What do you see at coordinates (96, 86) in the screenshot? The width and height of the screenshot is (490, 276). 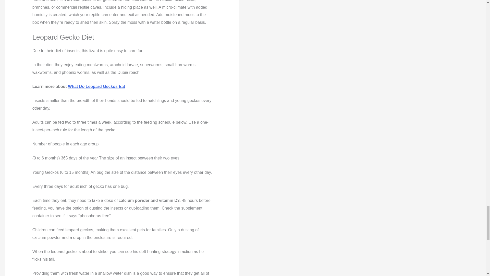 I see `What Do Leopard Geckos Eat` at bounding box center [96, 86].